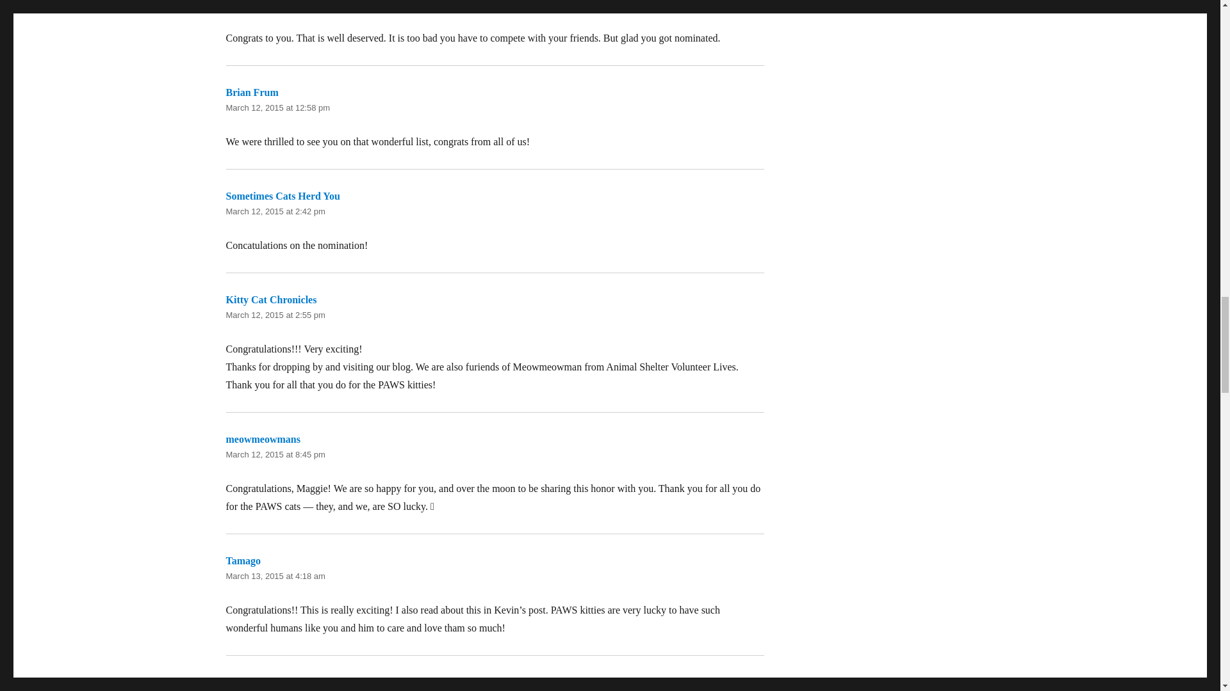 This screenshot has width=1230, height=691. Describe the element at coordinates (274, 454) in the screenshot. I see `March 12, 2015 at 8:45 pm` at that location.